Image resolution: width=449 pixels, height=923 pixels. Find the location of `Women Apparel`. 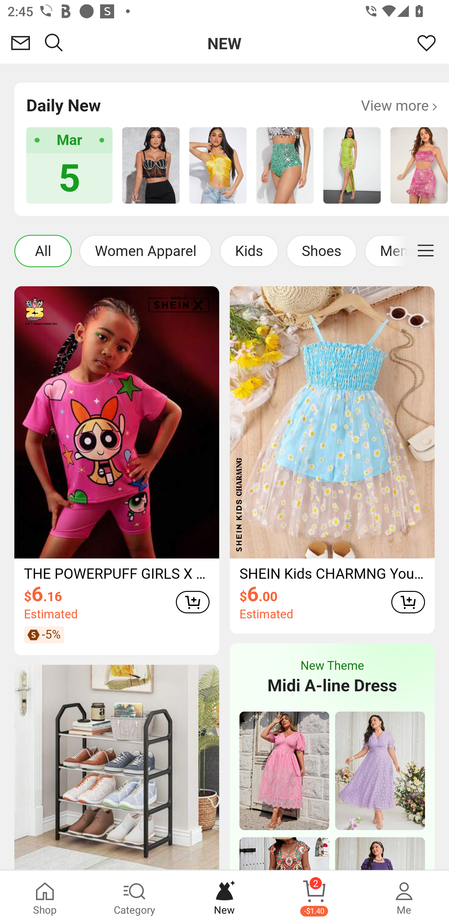

Women Apparel is located at coordinates (145, 251).